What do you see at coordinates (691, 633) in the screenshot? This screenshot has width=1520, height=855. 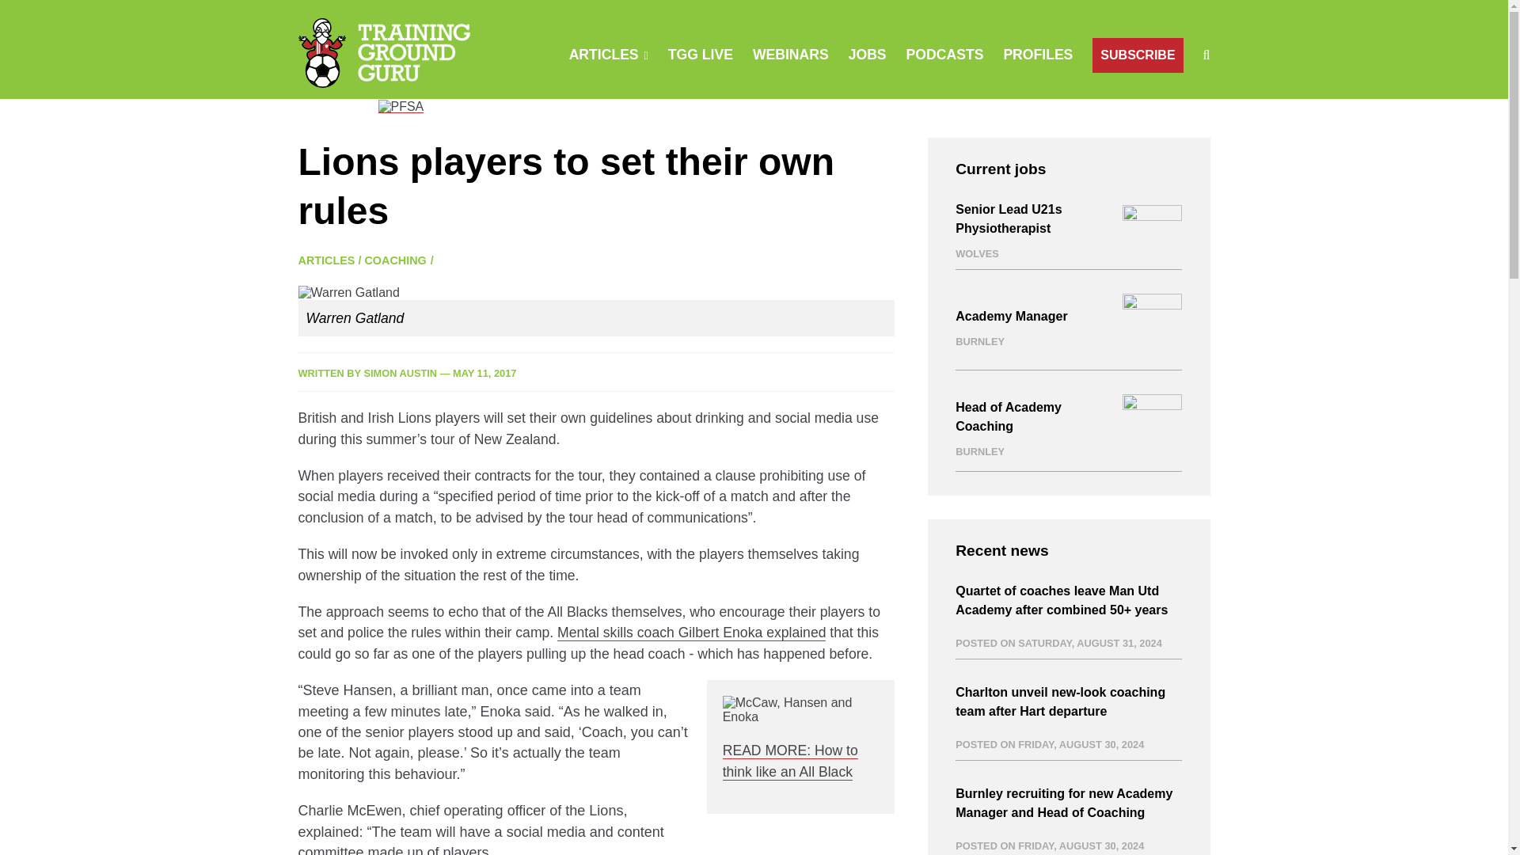 I see `Mental skills coach Gilbert Enoka explained` at bounding box center [691, 633].